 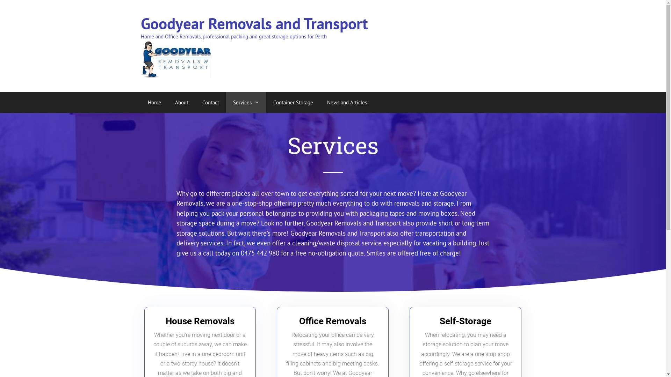 I want to click on Services, so click(x=246, y=103).